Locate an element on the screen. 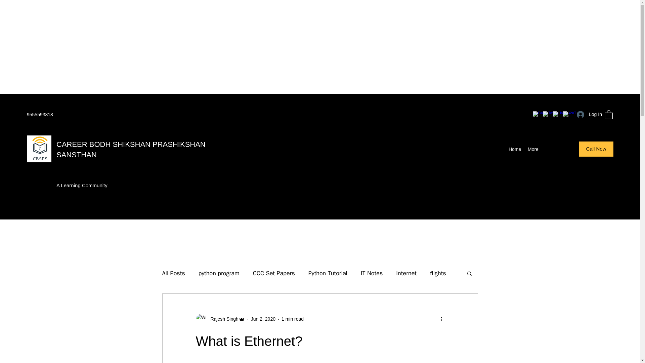 This screenshot has width=645, height=363. Python Tutorial is located at coordinates (328, 273).